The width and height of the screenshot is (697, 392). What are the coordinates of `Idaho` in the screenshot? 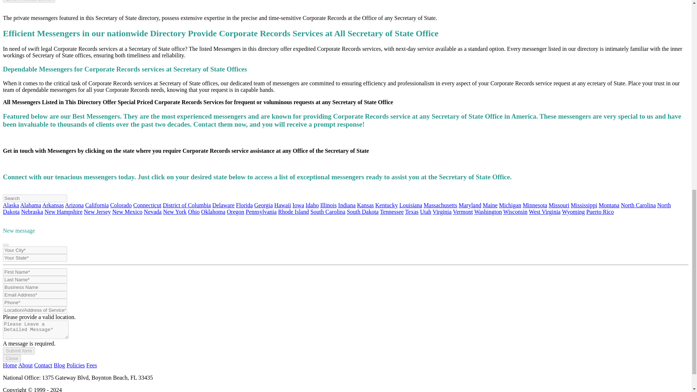 It's located at (312, 205).